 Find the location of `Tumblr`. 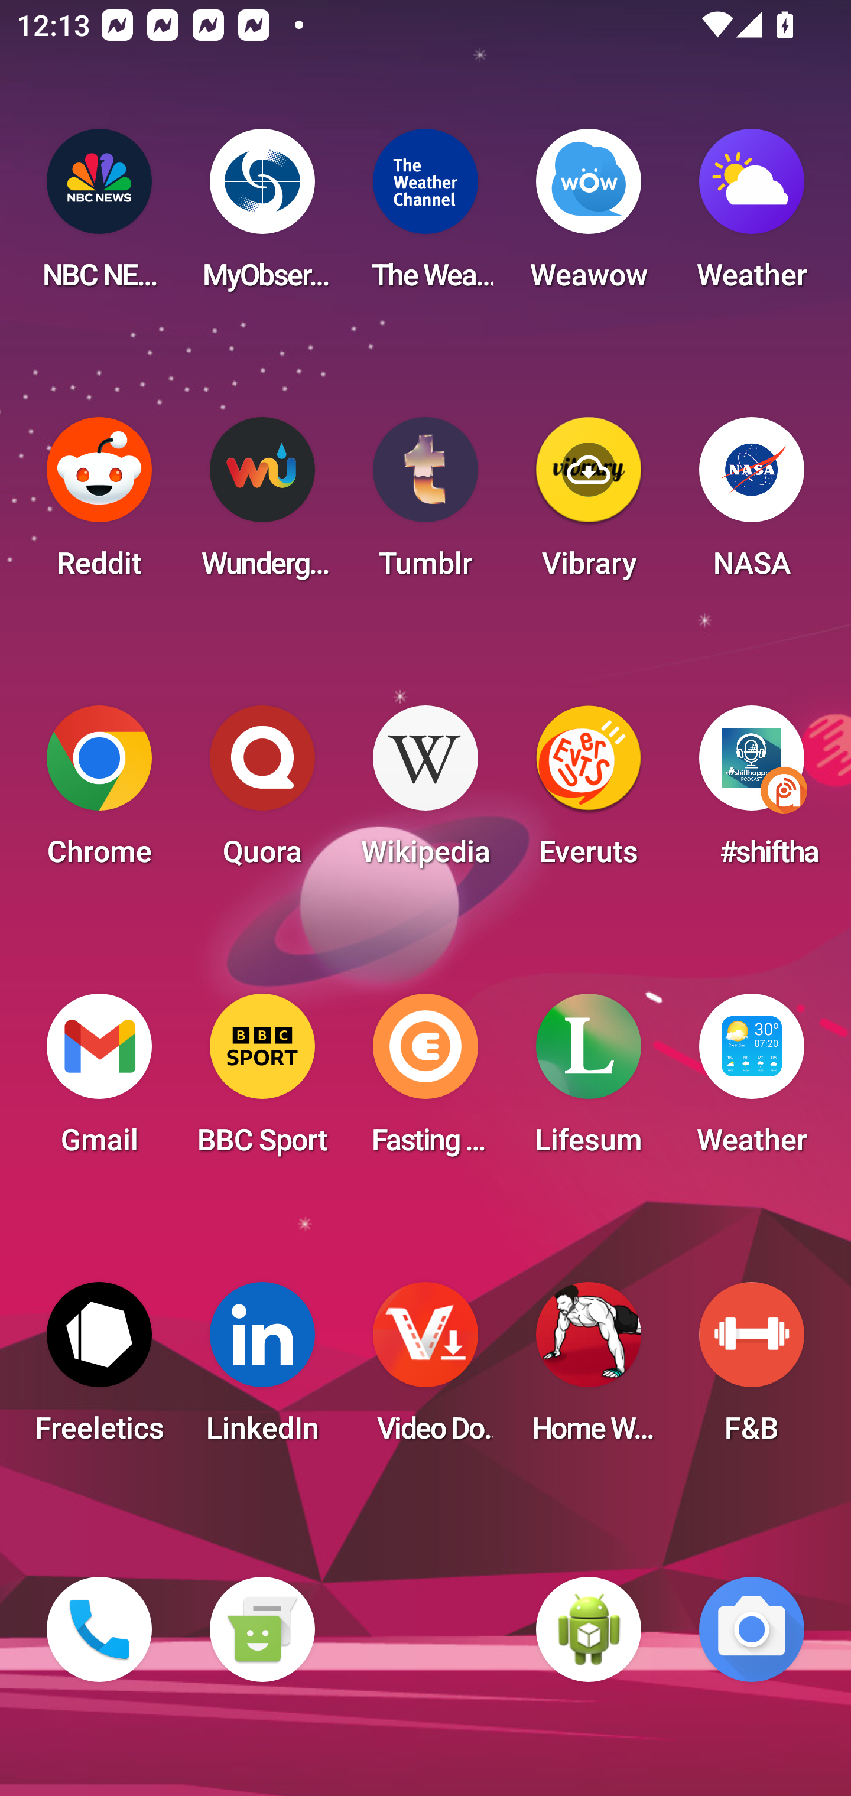

Tumblr is located at coordinates (425, 505).